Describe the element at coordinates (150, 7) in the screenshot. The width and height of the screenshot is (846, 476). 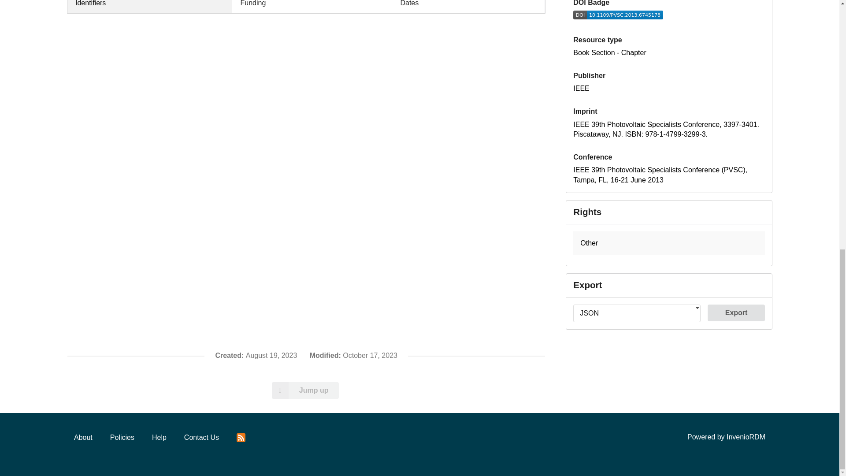
I see `Identifiers` at that location.